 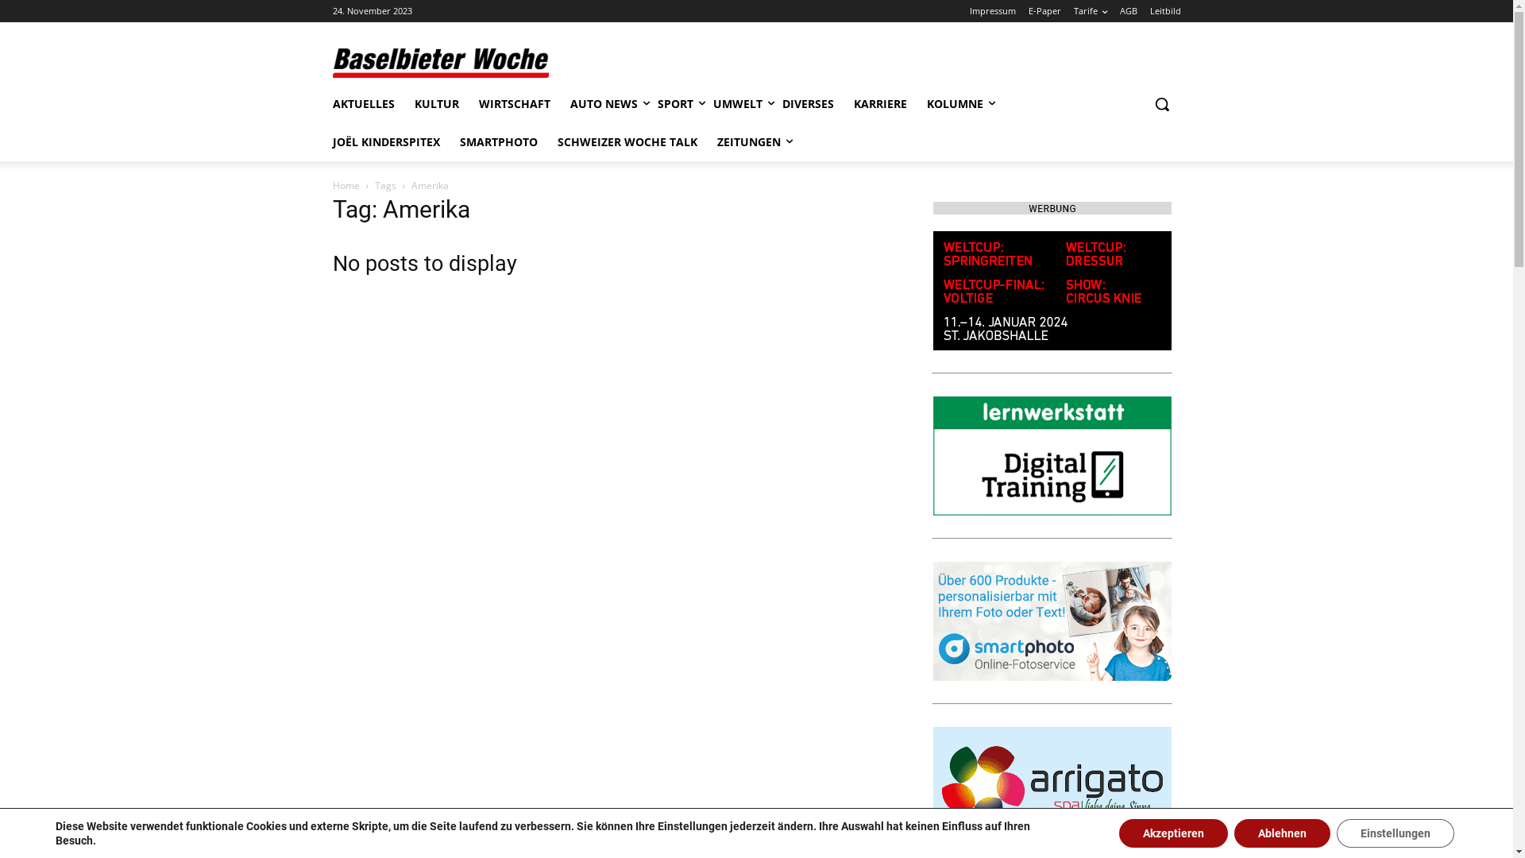 I want to click on Impressum, so click(x=992, y=11).